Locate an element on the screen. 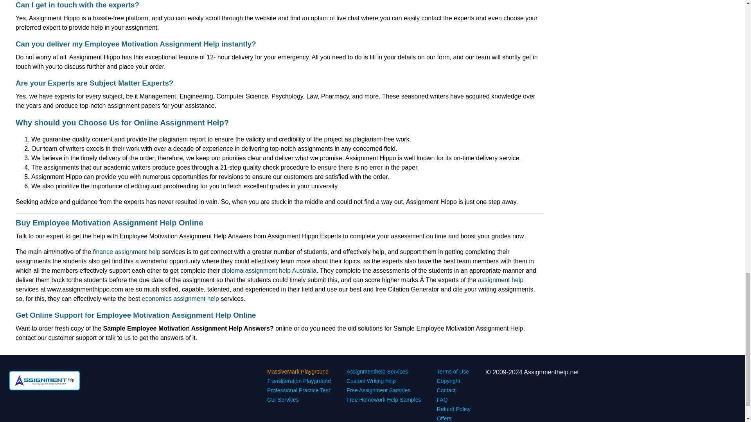 The image size is (751, 422). Transliteration Playground is located at coordinates (299, 381).